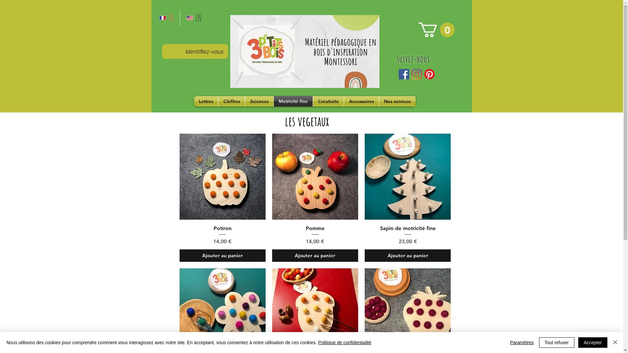 The image size is (628, 353). I want to click on Accepter, so click(593, 343).